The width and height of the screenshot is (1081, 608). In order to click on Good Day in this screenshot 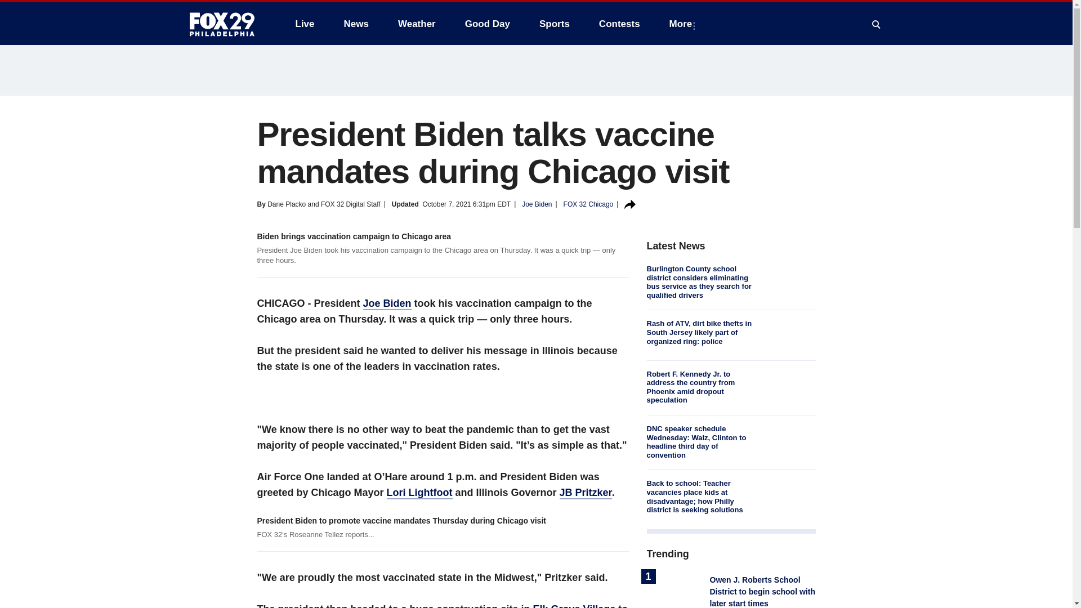, I will do `click(488, 24)`.